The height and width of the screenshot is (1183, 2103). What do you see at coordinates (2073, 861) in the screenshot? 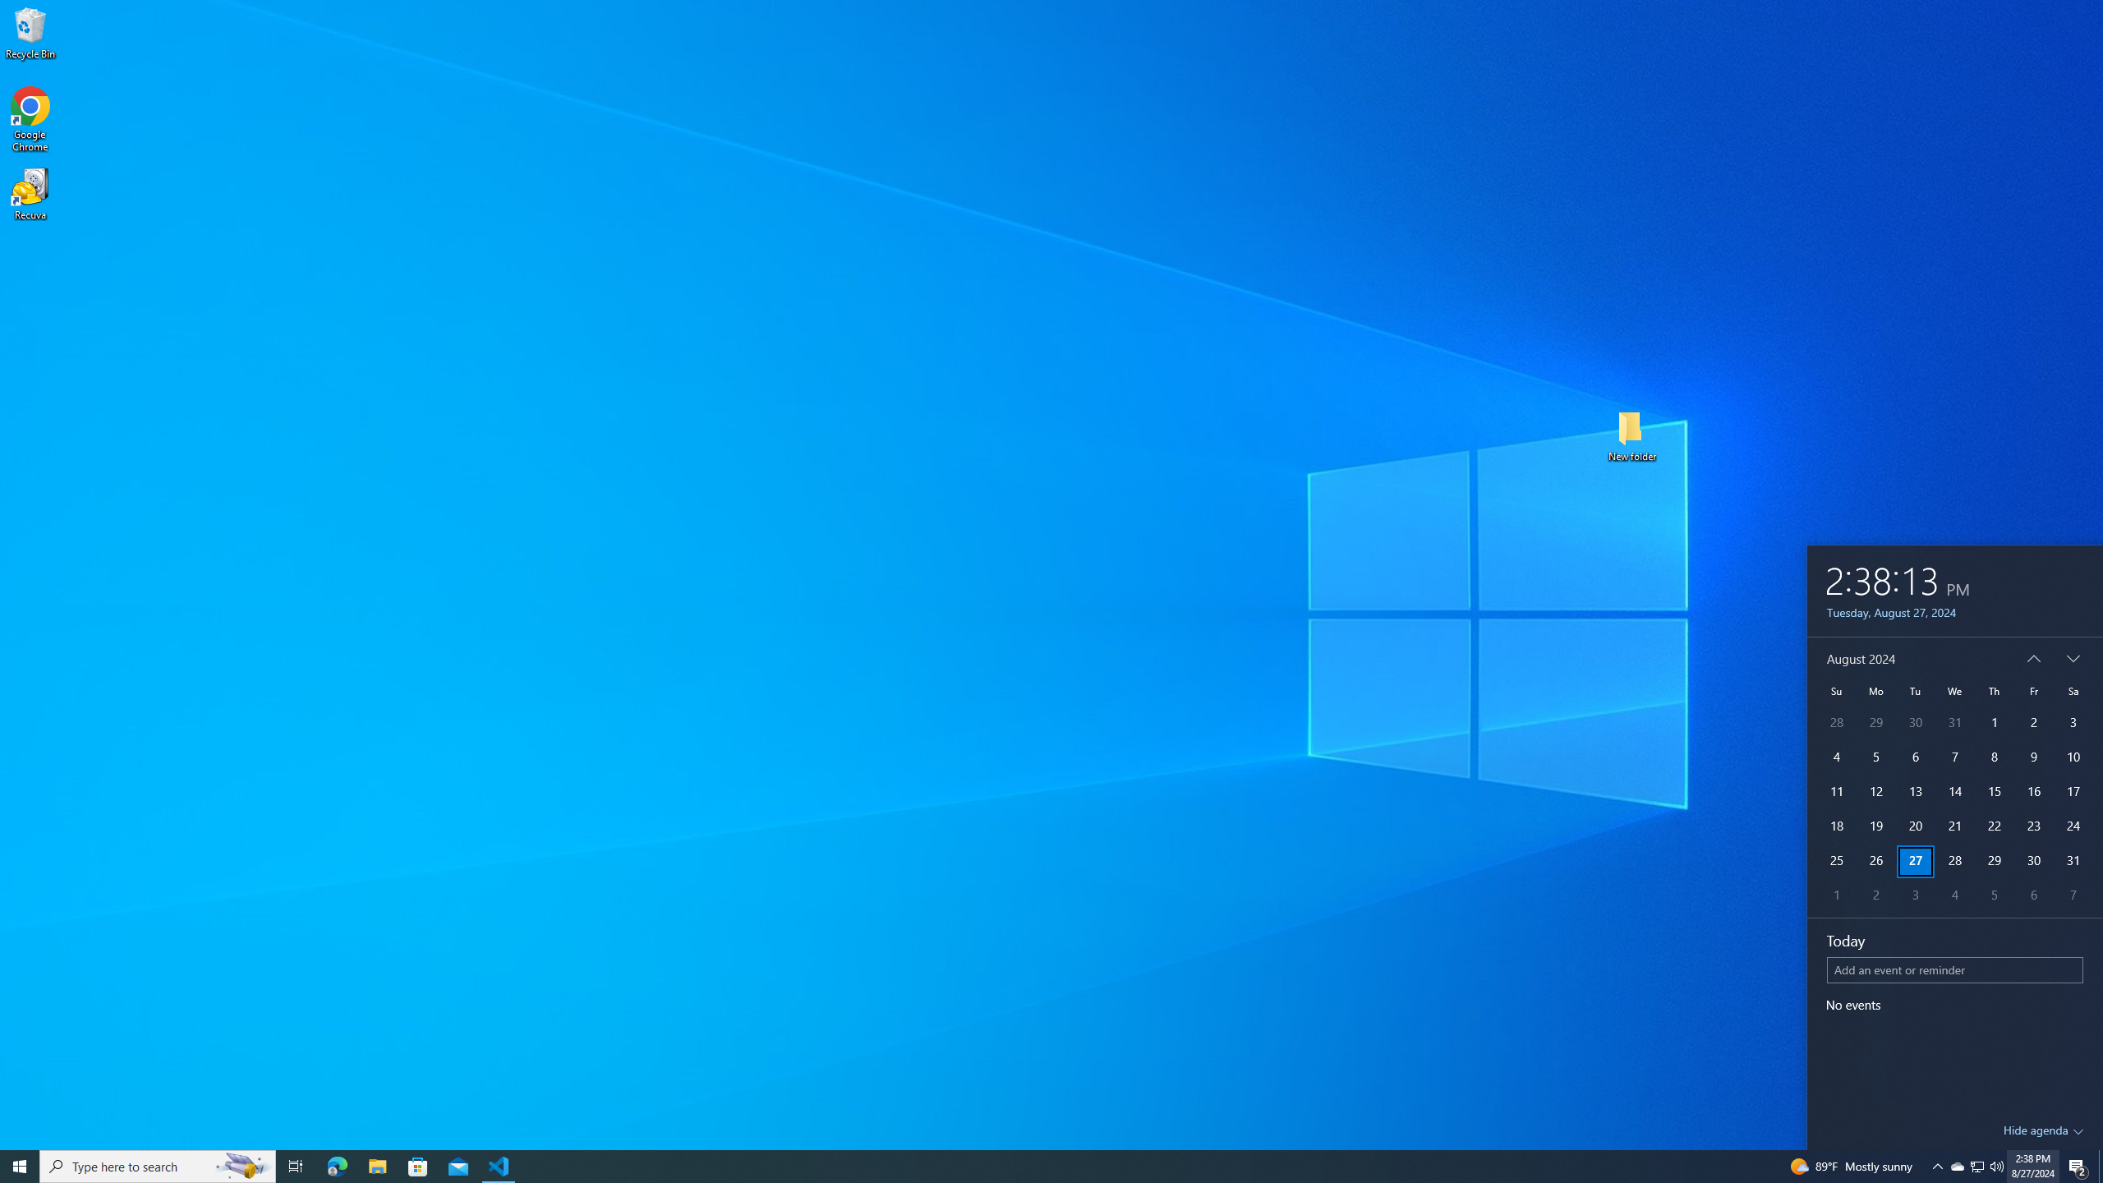
I see `8` at bounding box center [2073, 861].